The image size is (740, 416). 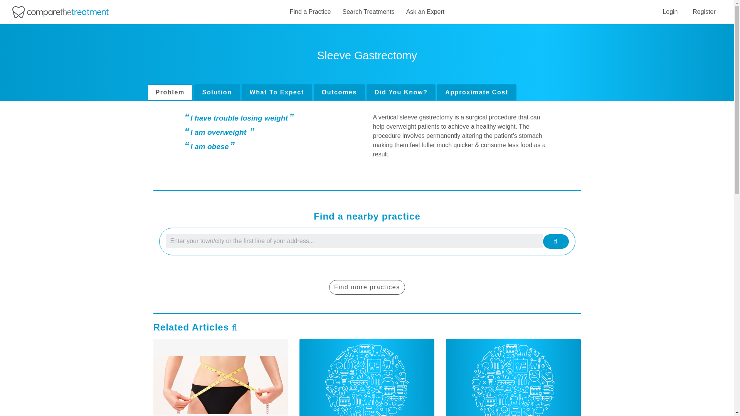 What do you see at coordinates (368, 12) in the screenshot?
I see `Search Treatments` at bounding box center [368, 12].